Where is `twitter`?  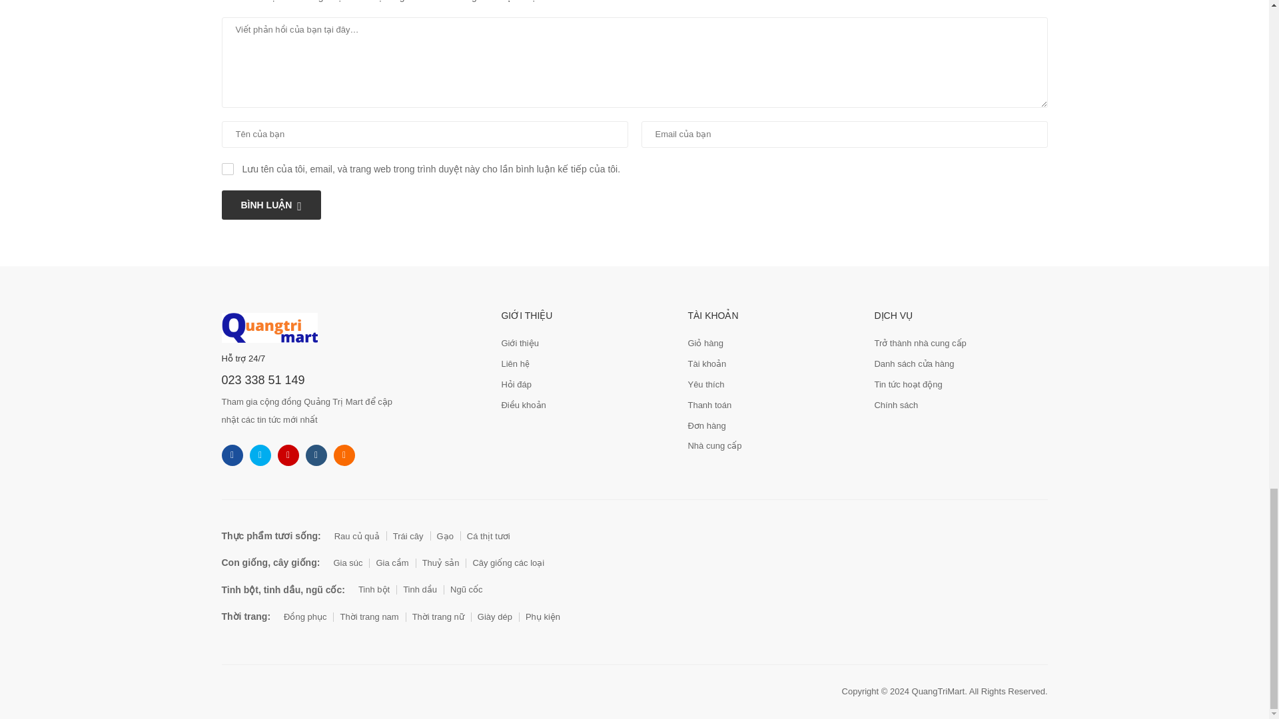 twitter is located at coordinates (260, 455).